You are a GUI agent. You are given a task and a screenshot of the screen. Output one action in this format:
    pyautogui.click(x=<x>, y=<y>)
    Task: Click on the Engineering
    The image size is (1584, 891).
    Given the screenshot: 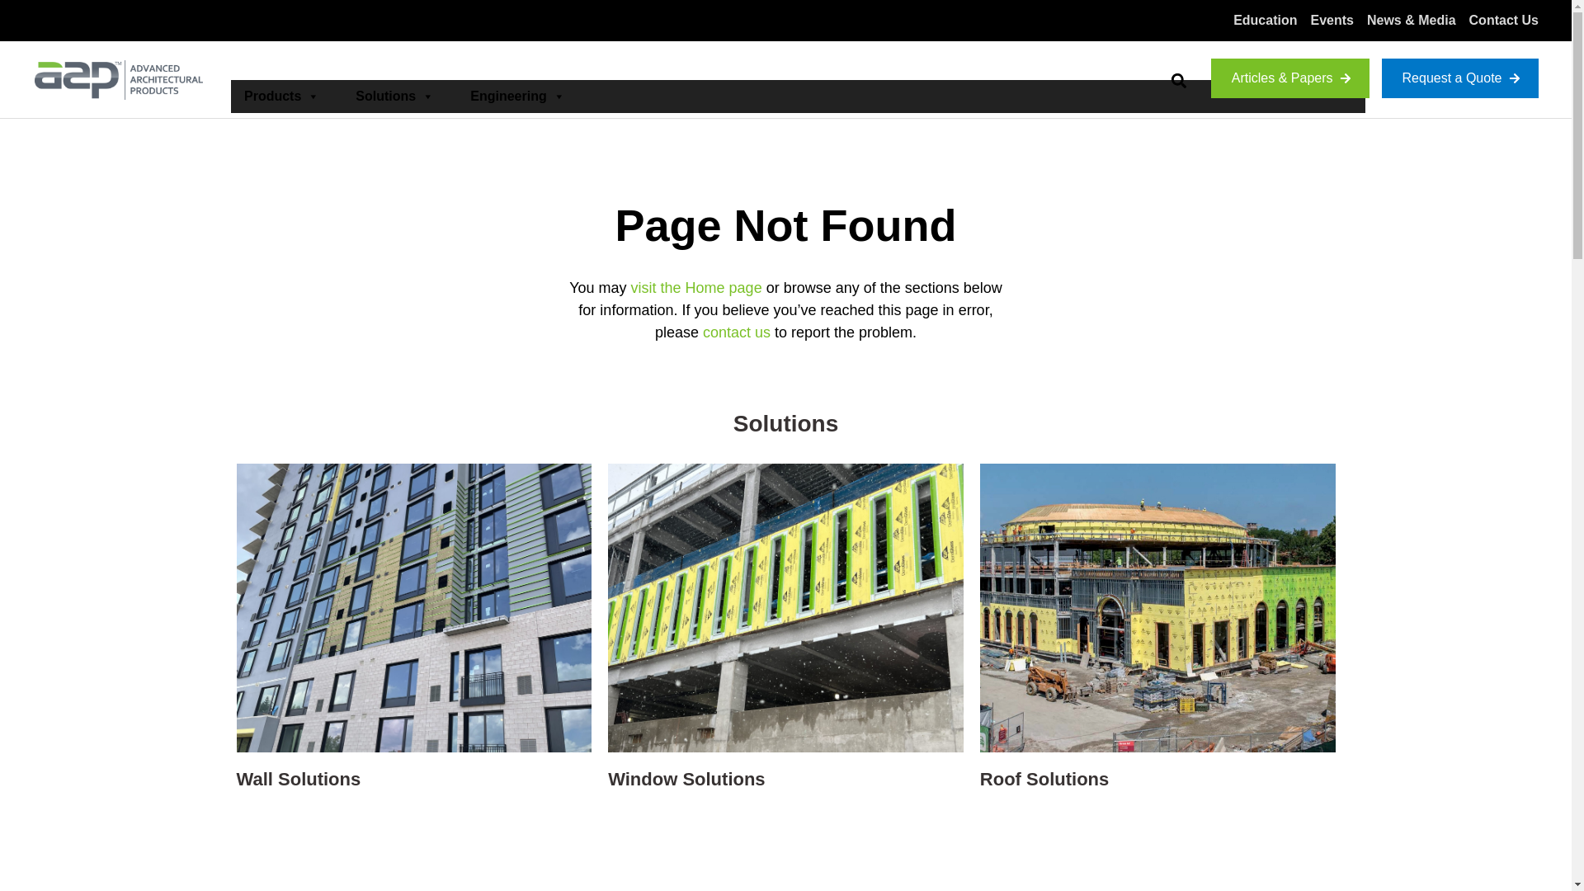 What is the action you would take?
    pyautogui.click(x=515, y=97)
    